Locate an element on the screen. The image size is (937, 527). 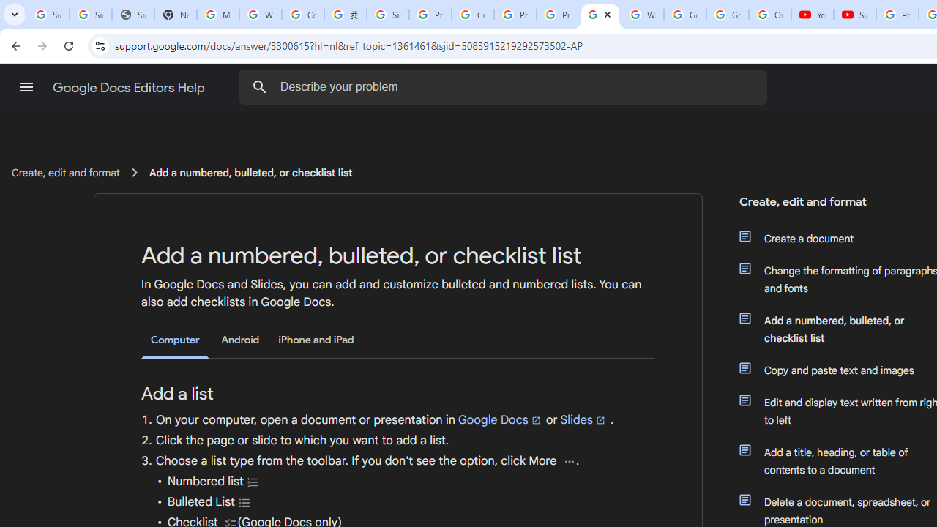
Sign in - Google Accounts is located at coordinates (91, 15).